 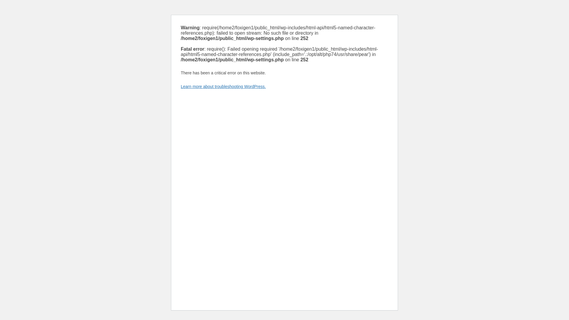 What do you see at coordinates (223, 87) in the screenshot?
I see `Learn more about troubleshooting WordPress.` at bounding box center [223, 87].